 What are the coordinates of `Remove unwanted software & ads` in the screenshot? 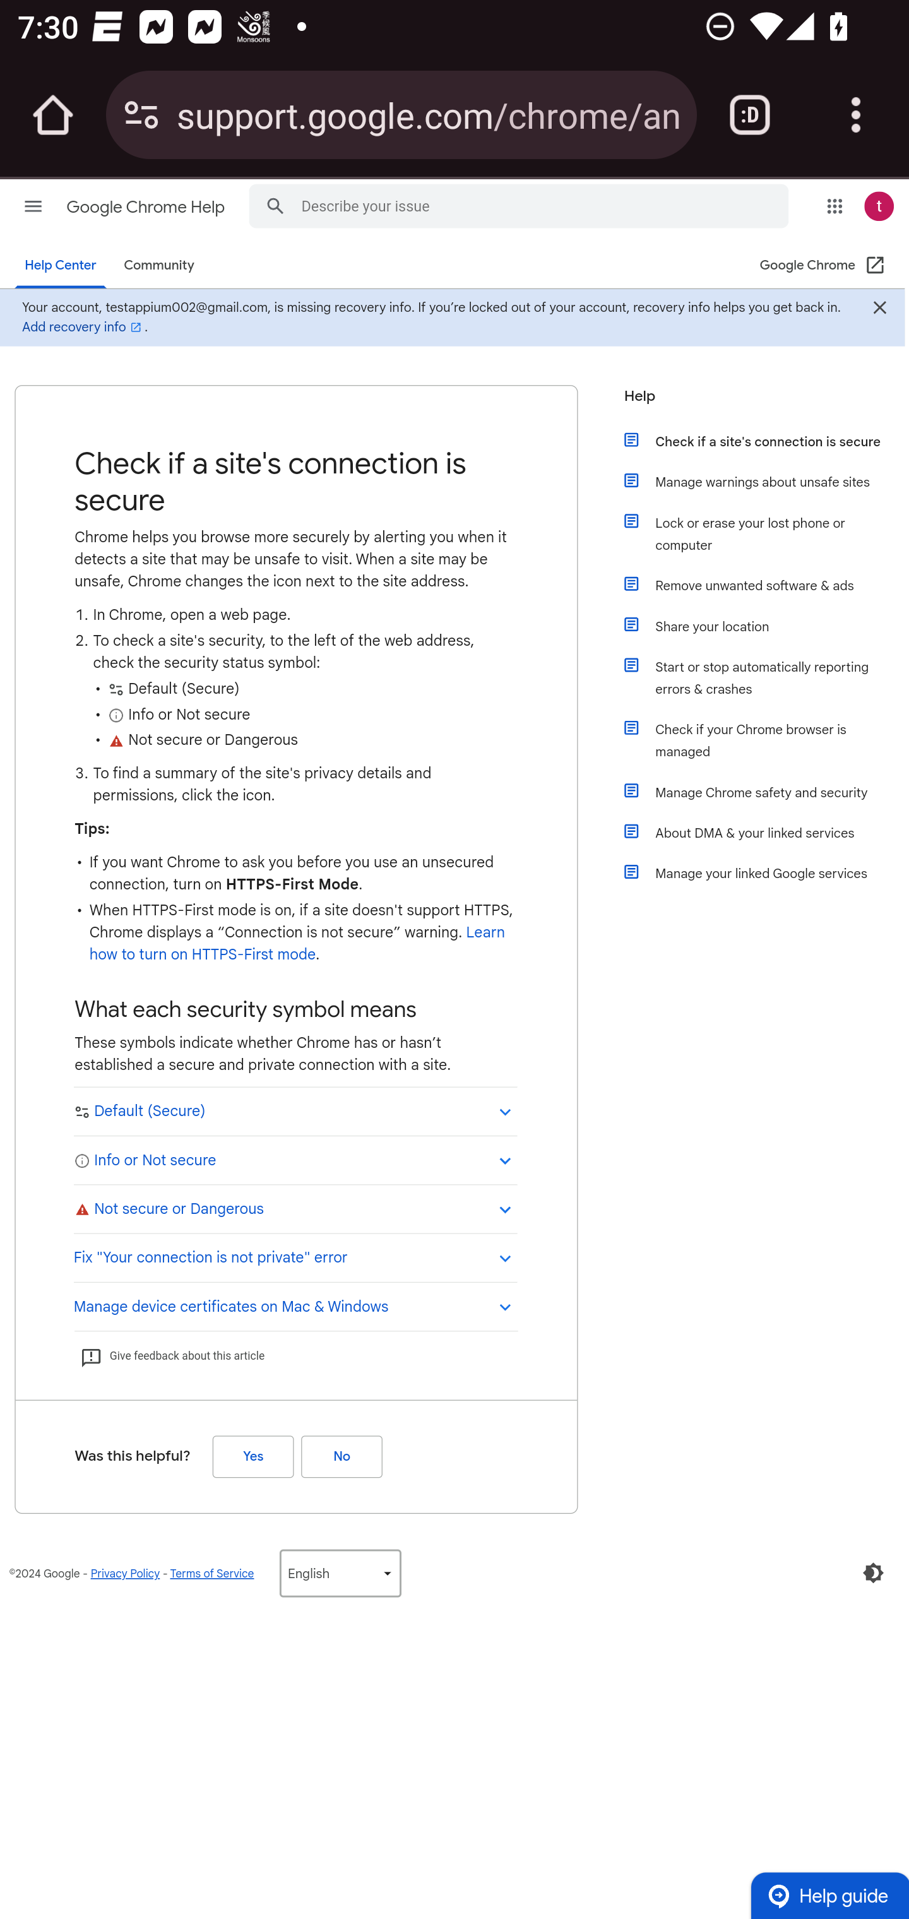 It's located at (766, 585).